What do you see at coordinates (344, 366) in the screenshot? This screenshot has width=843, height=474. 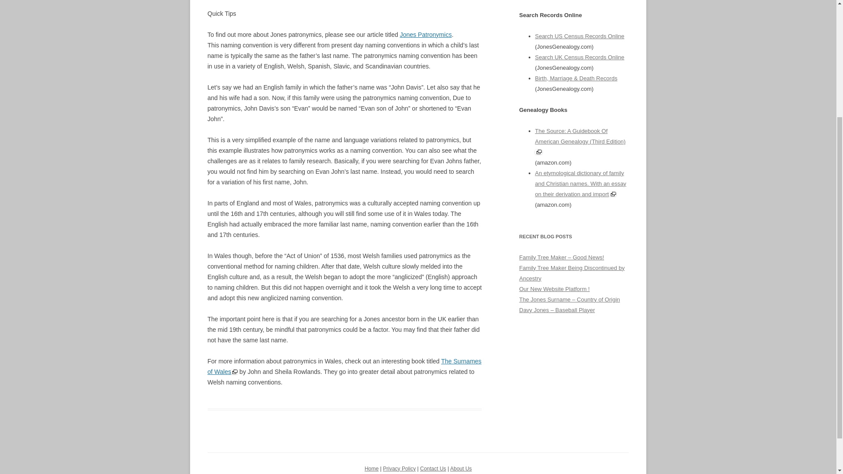 I see `The Surnames of Wales` at bounding box center [344, 366].